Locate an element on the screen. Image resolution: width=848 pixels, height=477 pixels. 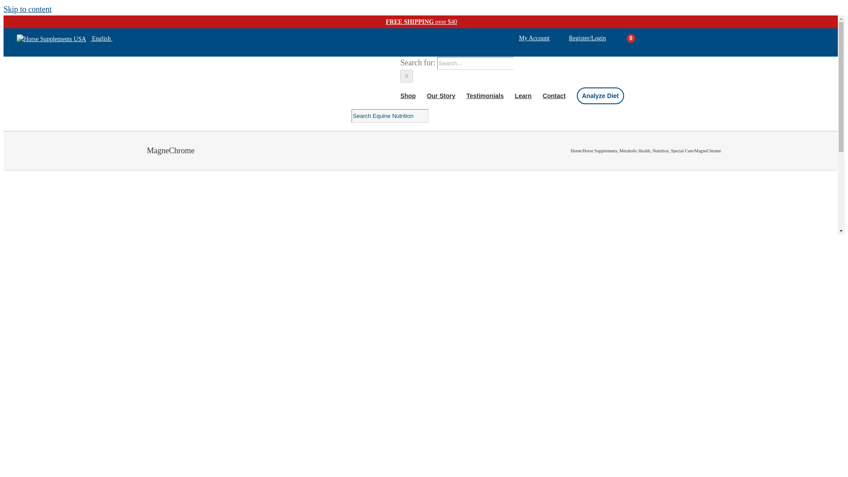
My Account is located at coordinates (534, 38).